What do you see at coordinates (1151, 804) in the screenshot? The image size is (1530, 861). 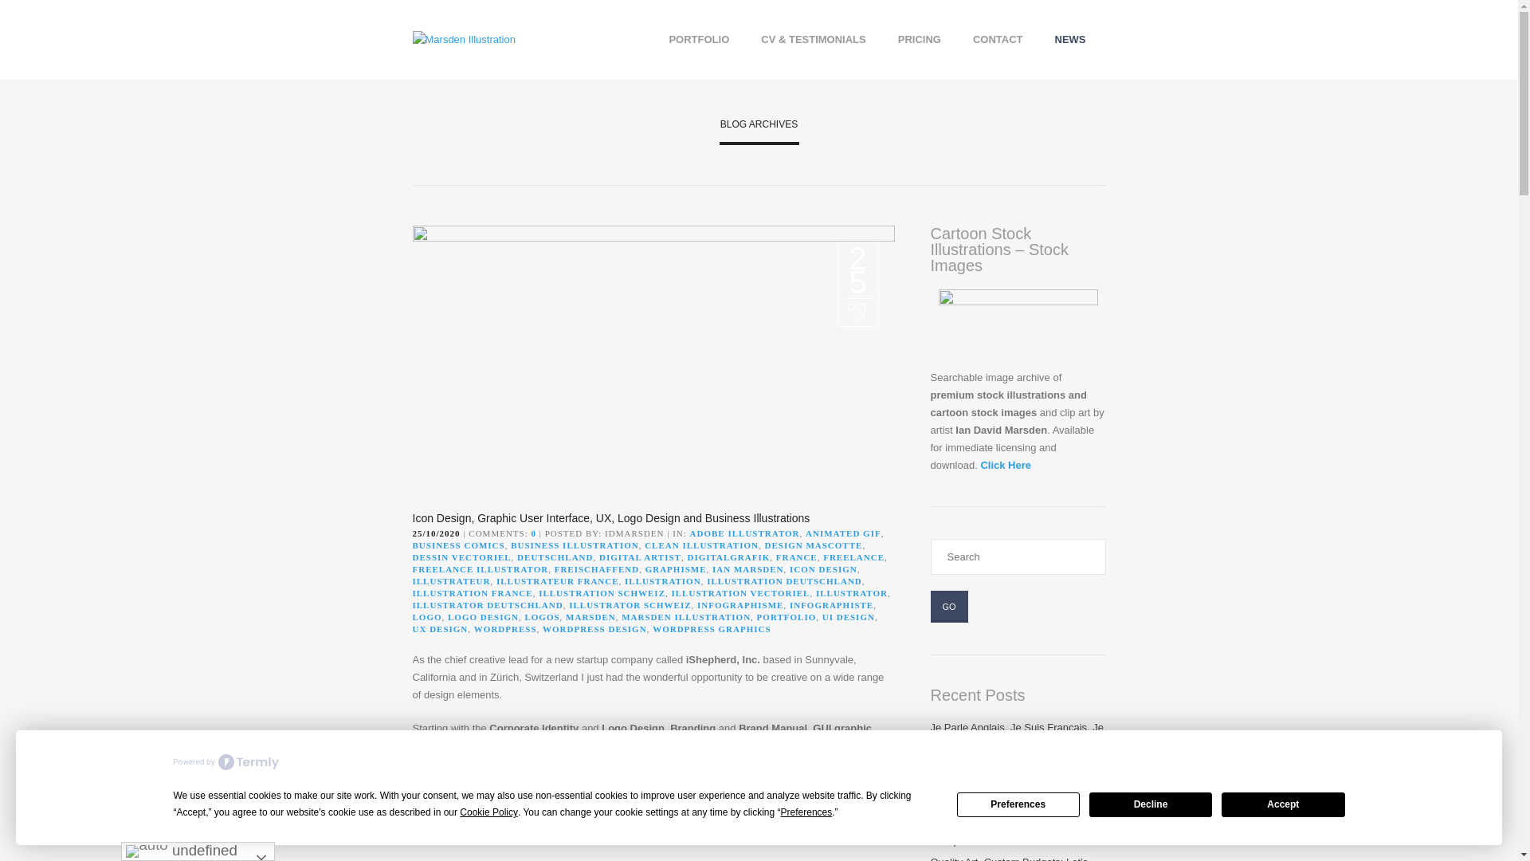 I see `Decline` at bounding box center [1151, 804].